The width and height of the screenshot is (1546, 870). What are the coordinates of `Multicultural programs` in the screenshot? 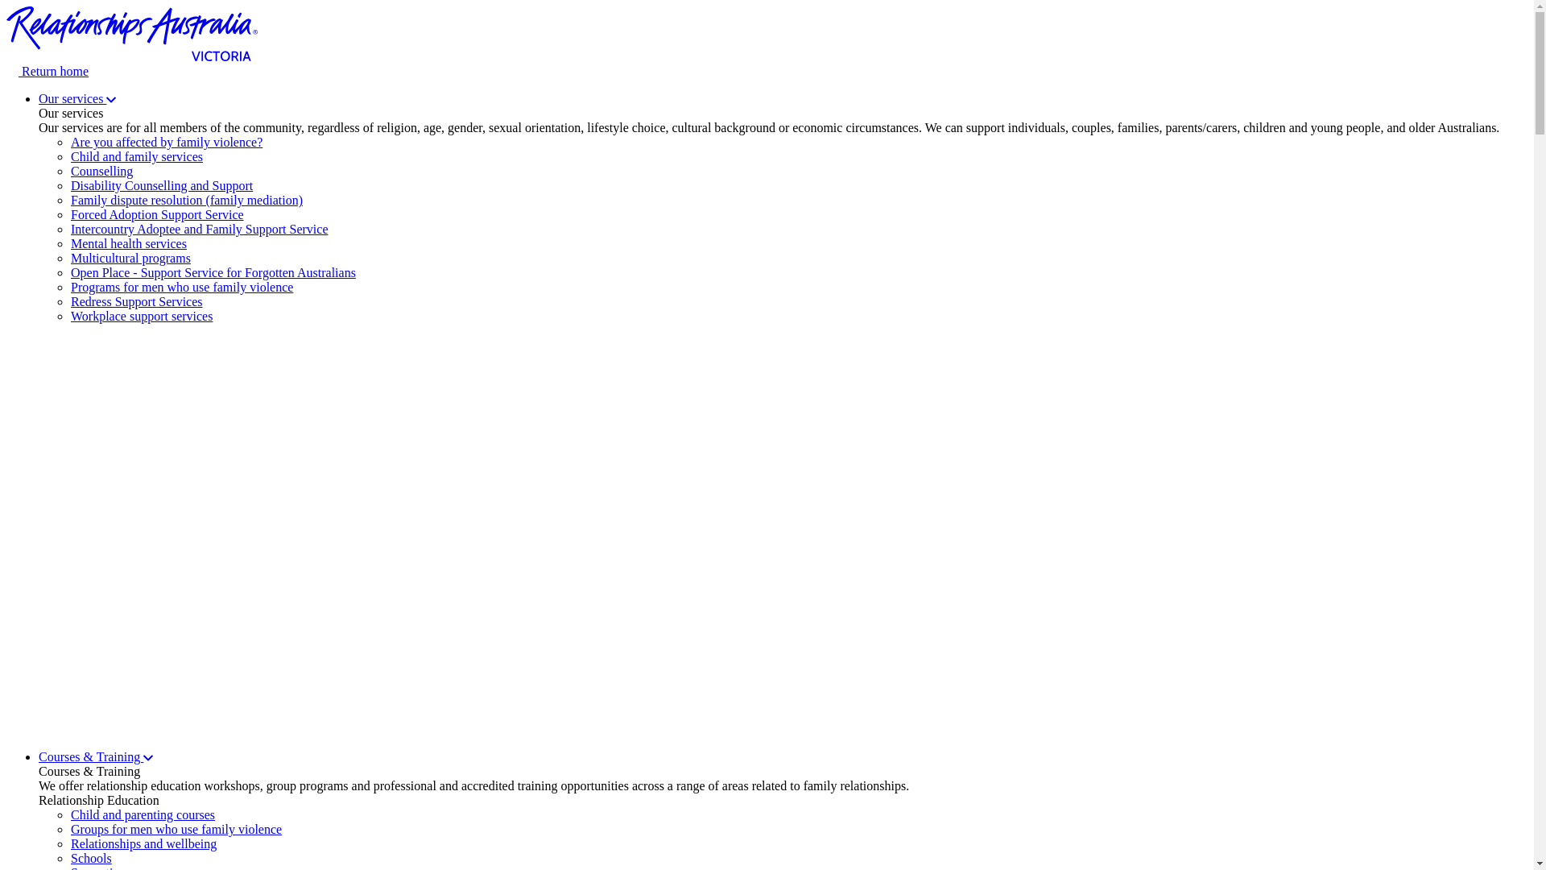 It's located at (130, 258).